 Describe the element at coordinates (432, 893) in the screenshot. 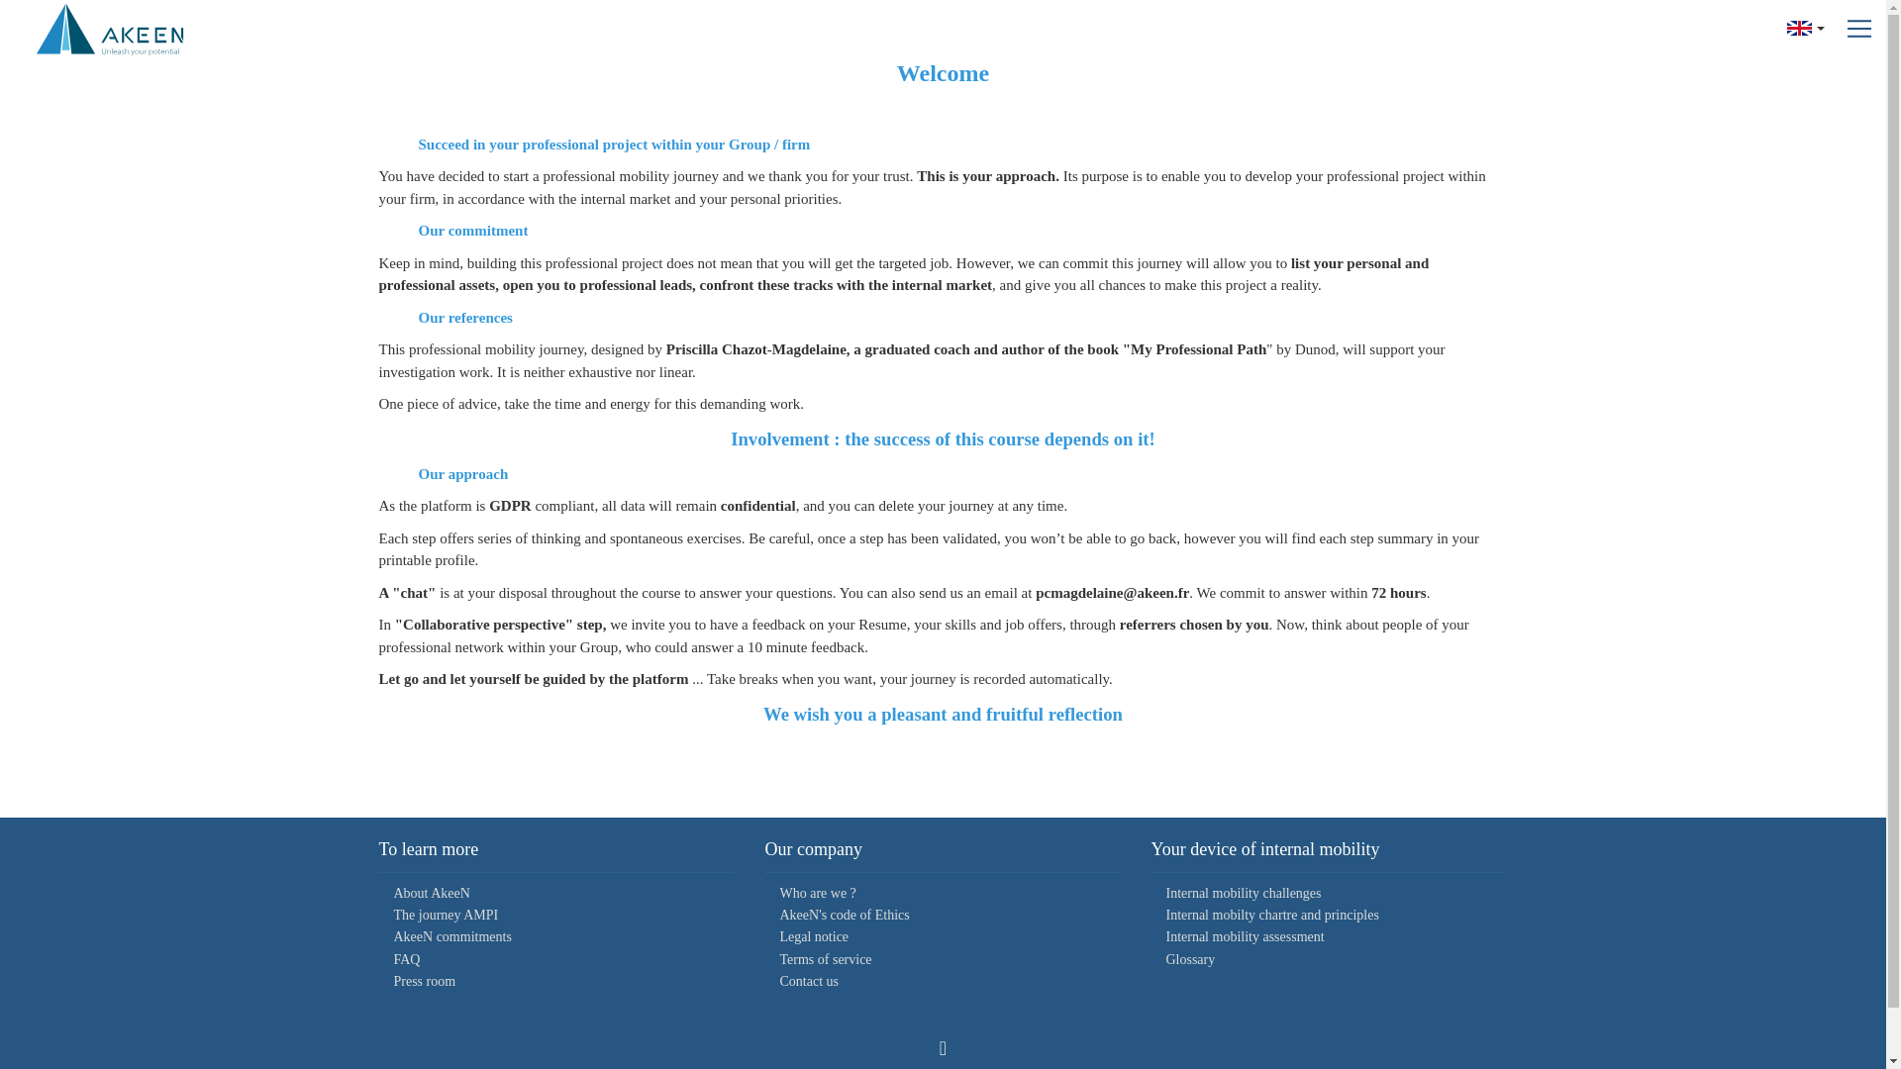

I see `About AkeeN` at that location.